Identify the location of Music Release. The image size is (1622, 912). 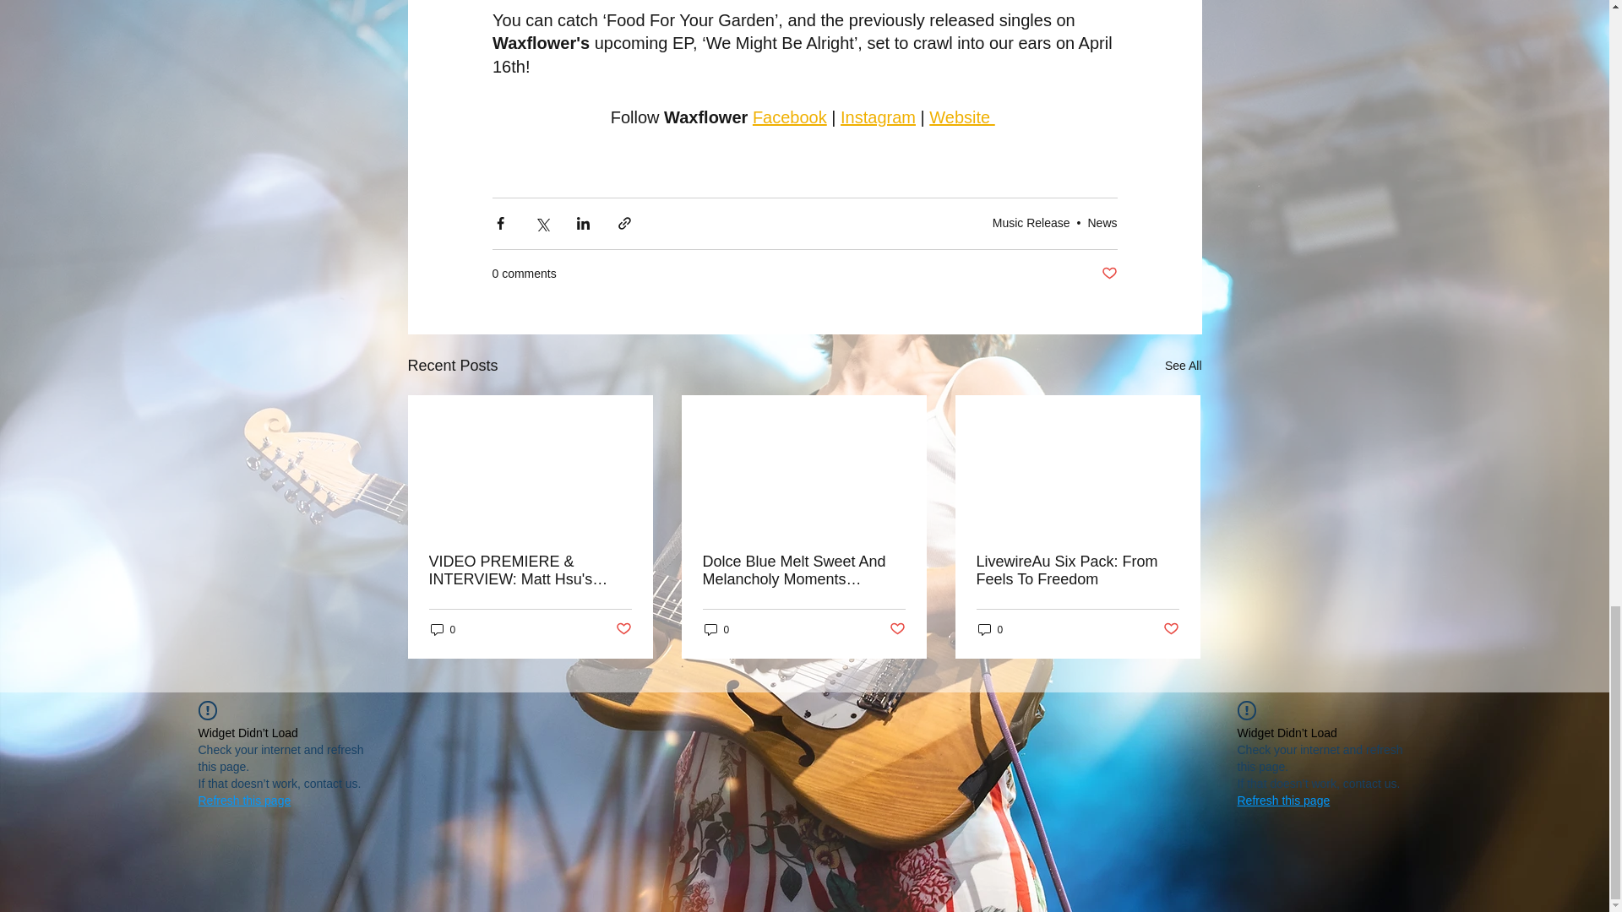
(1031, 223).